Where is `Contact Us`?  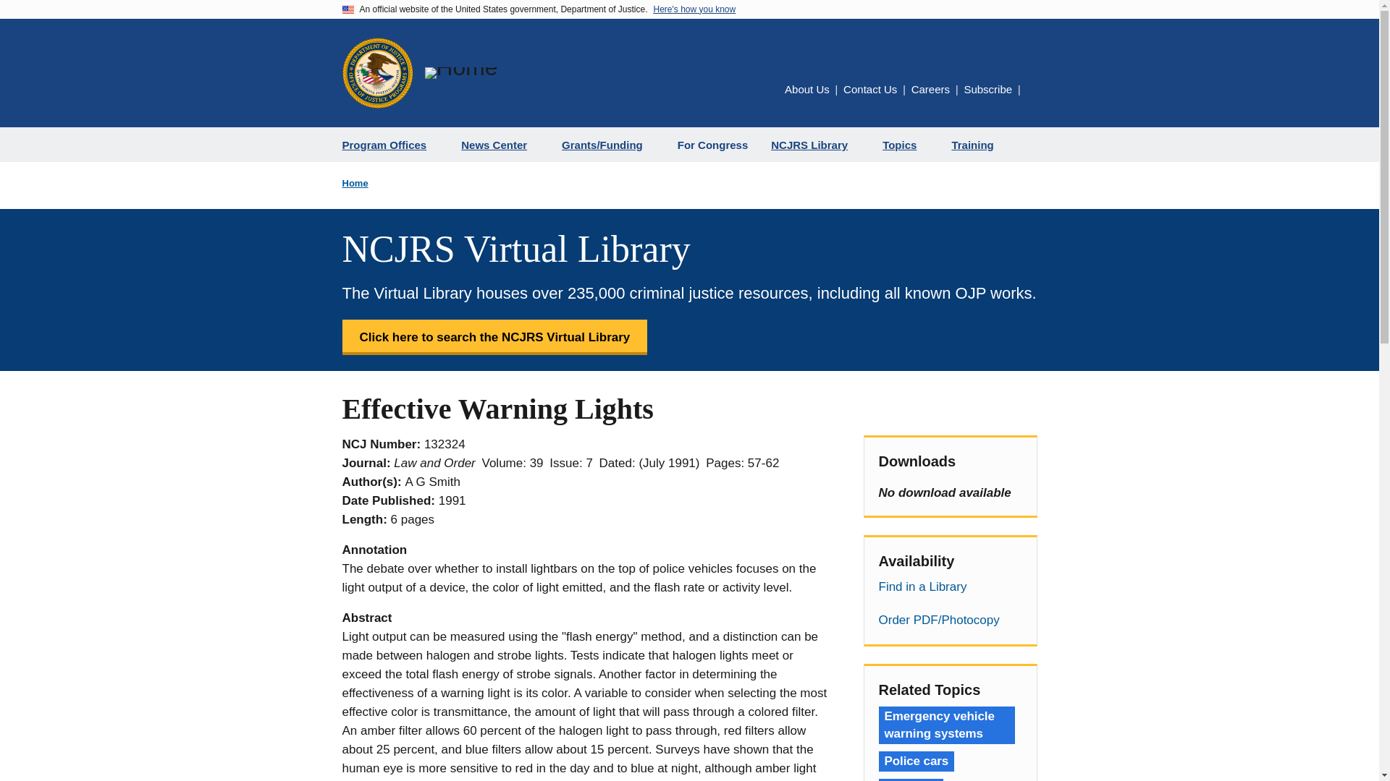
Contact Us is located at coordinates (870, 88).